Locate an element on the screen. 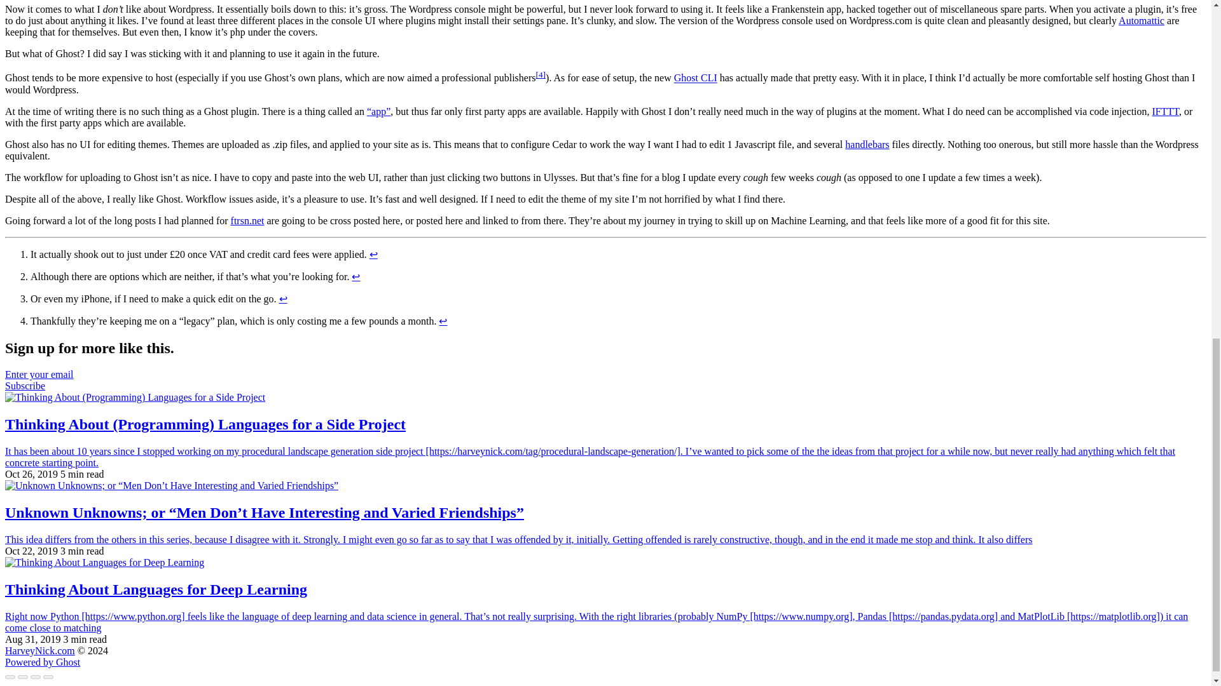 The height and width of the screenshot is (686, 1221). Toggle fullscreen is located at coordinates (36, 677).